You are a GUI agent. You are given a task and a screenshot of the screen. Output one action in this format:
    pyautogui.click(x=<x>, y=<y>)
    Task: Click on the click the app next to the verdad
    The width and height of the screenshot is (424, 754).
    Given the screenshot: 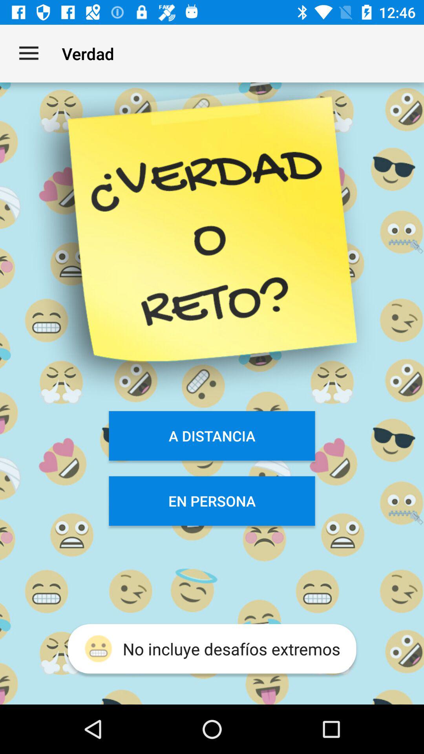 What is the action you would take?
    pyautogui.click(x=29, y=53)
    